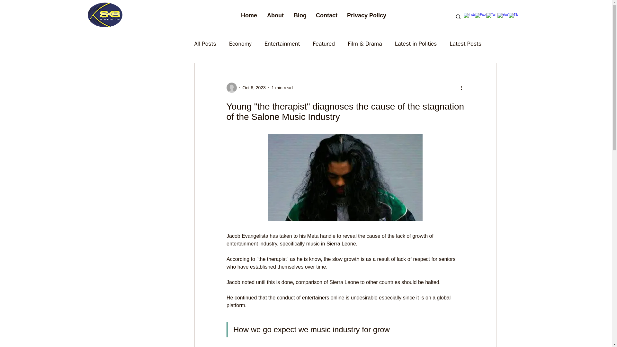  What do you see at coordinates (240, 44) in the screenshot?
I see `Economy` at bounding box center [240, 44].